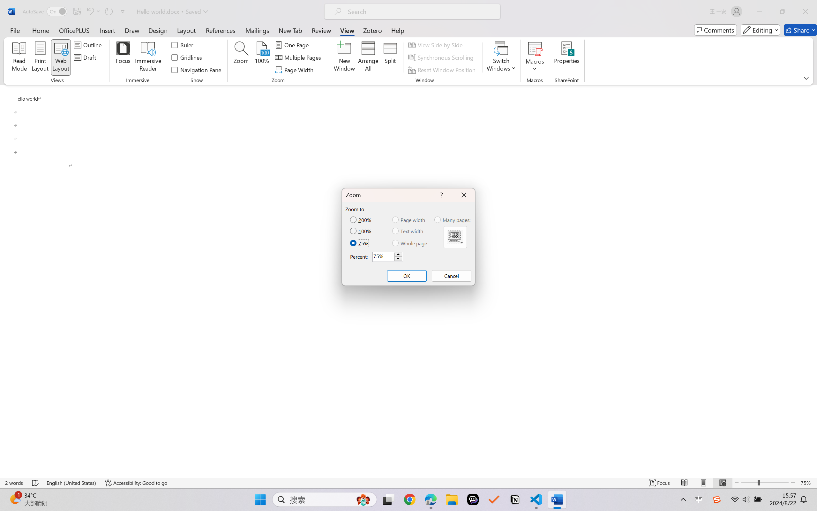 This screenshot has height=511, width=817. I want to click on Read Mode, so click(685, 483).